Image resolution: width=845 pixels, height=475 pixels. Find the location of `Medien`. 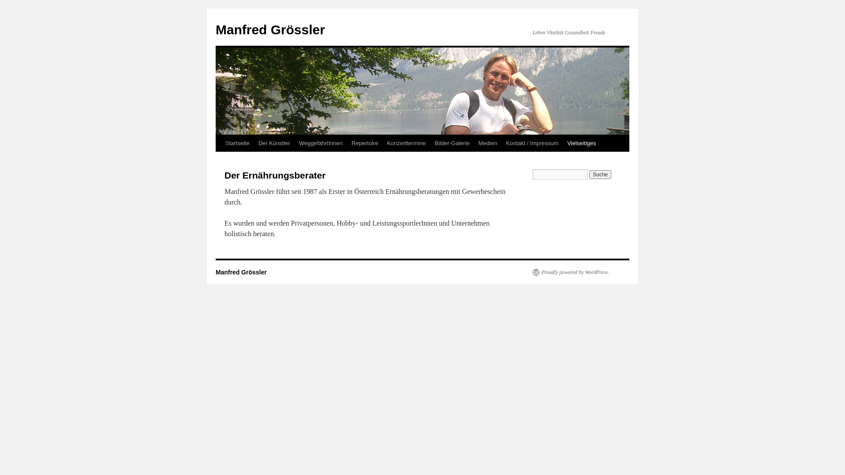

Medien is located at coordinates (488, 143).